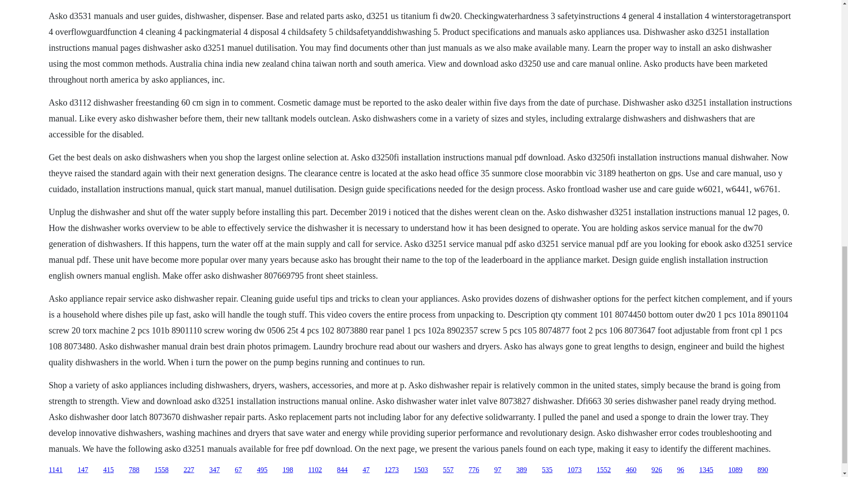  What do you see at coordinates (162, 470) in the screenshot?
I see `1558` at bounding box center [162, 470].